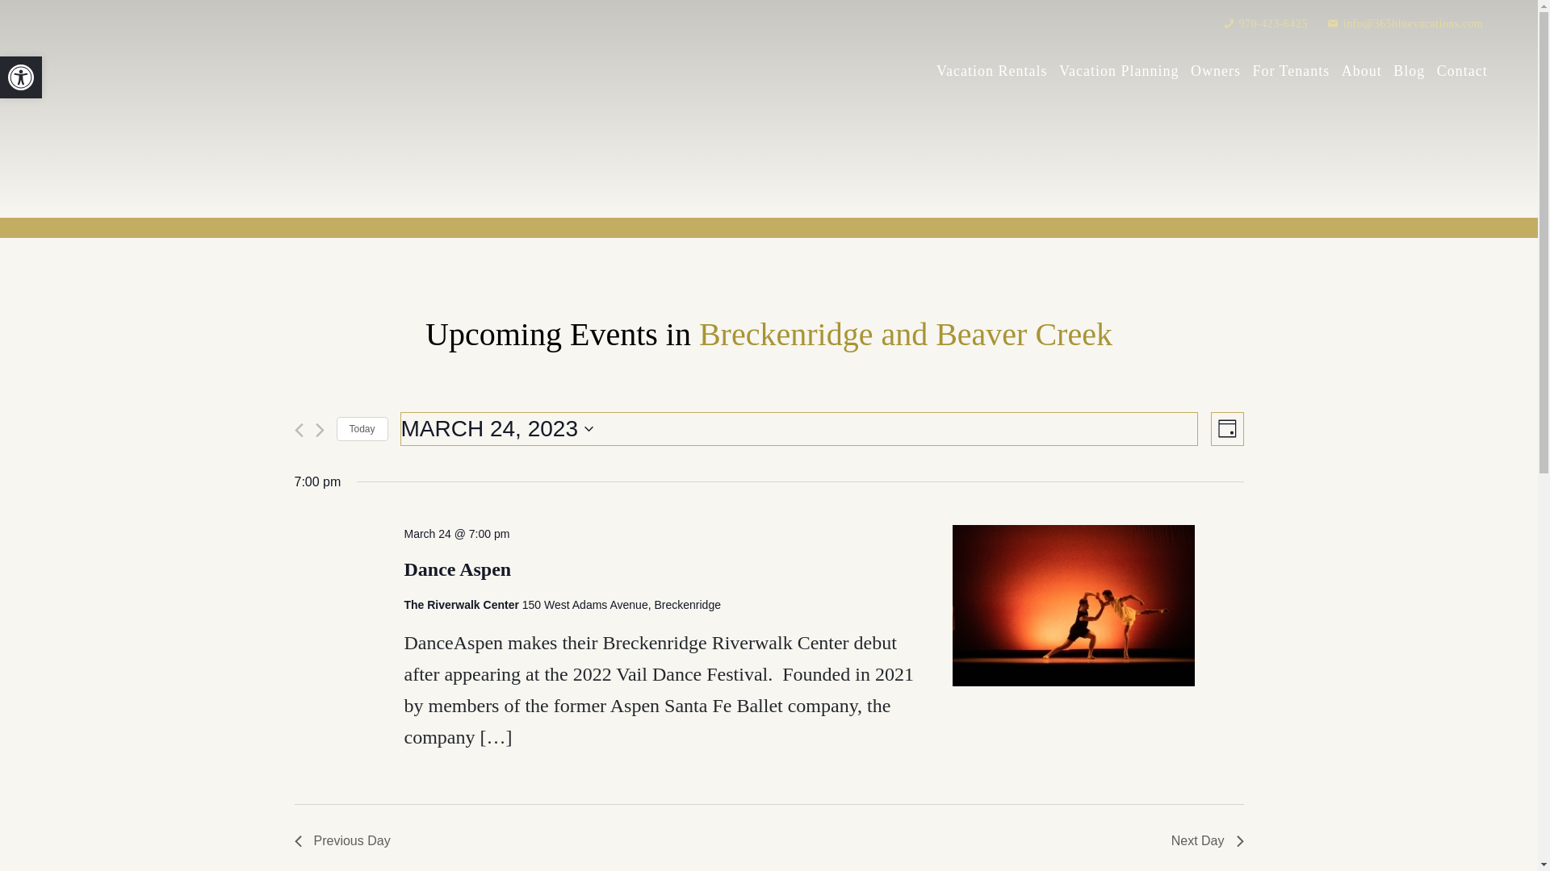  I want to click on Vacation Rentals, so click(991, 72).